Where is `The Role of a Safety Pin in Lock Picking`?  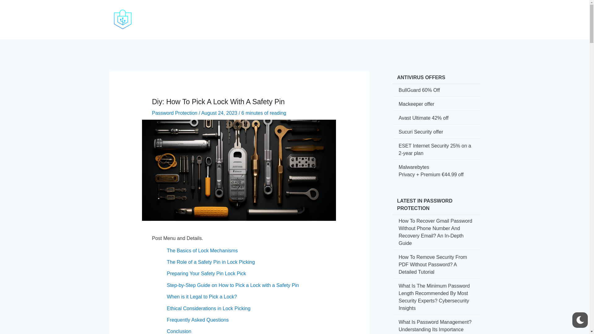 The Role of a Safety Pin in Lock Picking is located at coordinates (211, 262).